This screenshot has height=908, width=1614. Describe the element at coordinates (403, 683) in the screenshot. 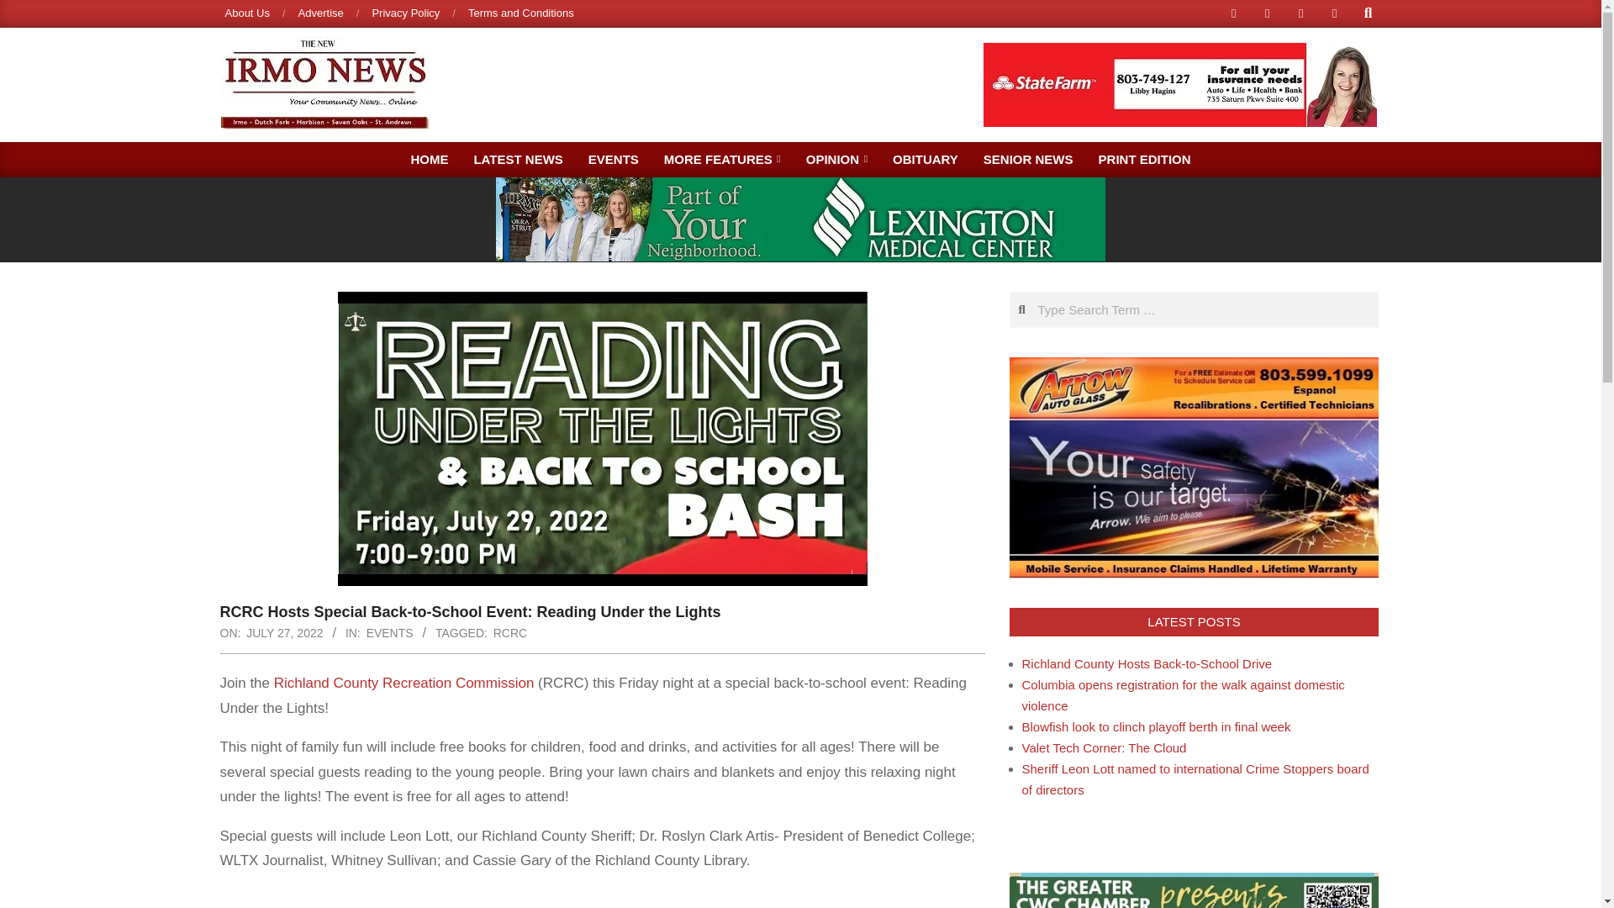

I see `Richland County Recreation Commission` at that location.